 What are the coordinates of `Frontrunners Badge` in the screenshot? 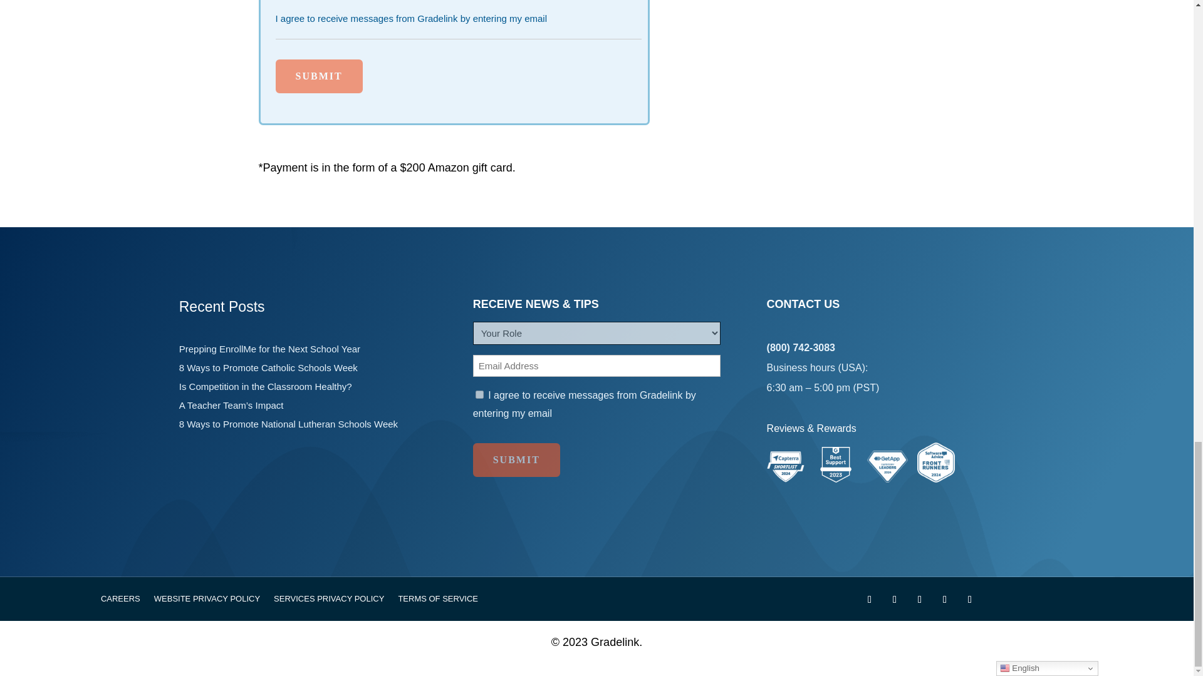 It's located at (936, 463).